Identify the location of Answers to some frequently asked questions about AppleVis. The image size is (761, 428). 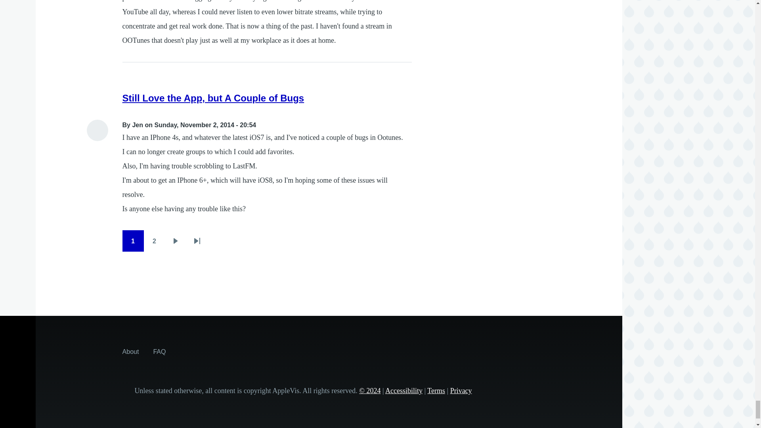
(159, 352).